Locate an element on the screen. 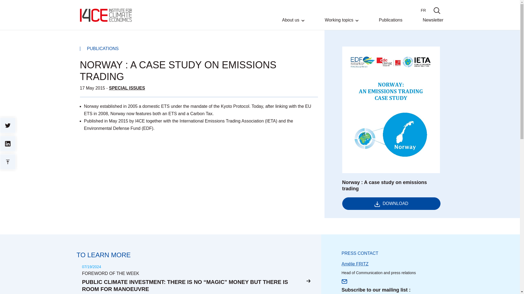  SPECIAL ISSUES is located at coordinates (127, 88).